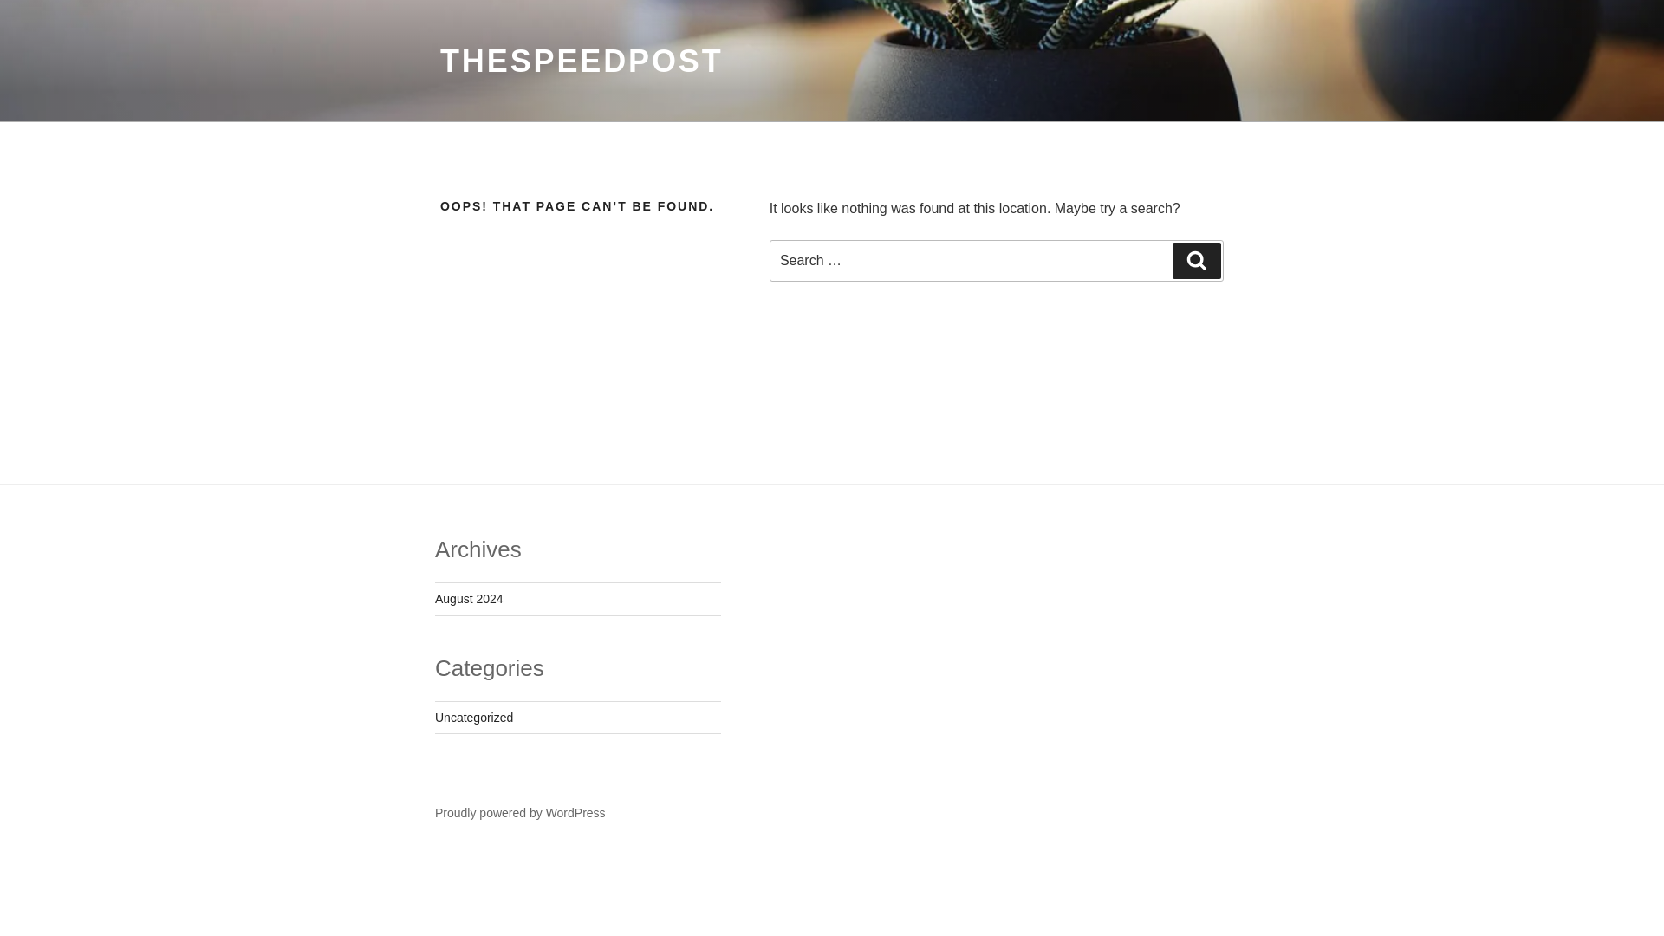 The image size is (1664, 936). What do you see at coordinates (520, 813) in the screenshot?
I see `Proudly powered by WordPress` at bounding box center [520, 813].